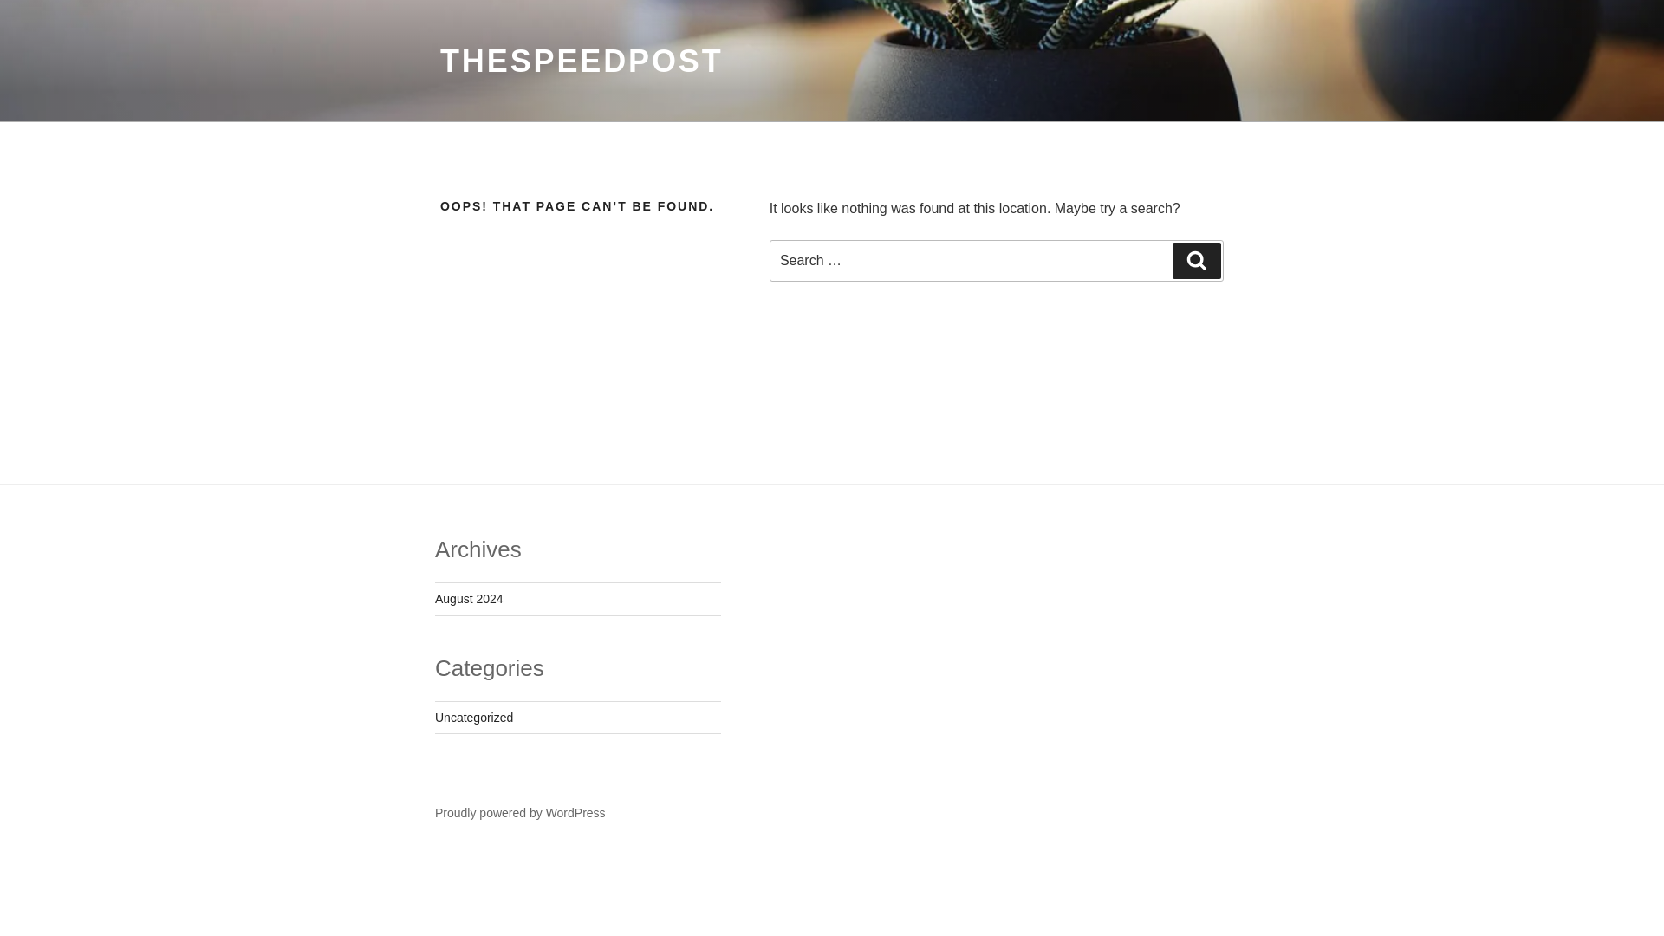 The image size is (1664, 936). What do you see at coordinates (520, 813) in the screenshot?
I see `Proudly powered by WordPress` at bounding box center [520, 813].